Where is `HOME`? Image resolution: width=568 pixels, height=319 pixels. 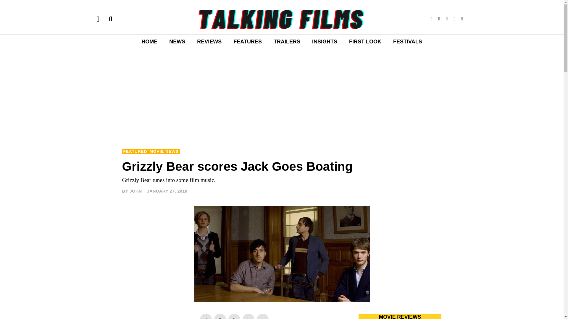 HOME is located at coordinates (149, 41).